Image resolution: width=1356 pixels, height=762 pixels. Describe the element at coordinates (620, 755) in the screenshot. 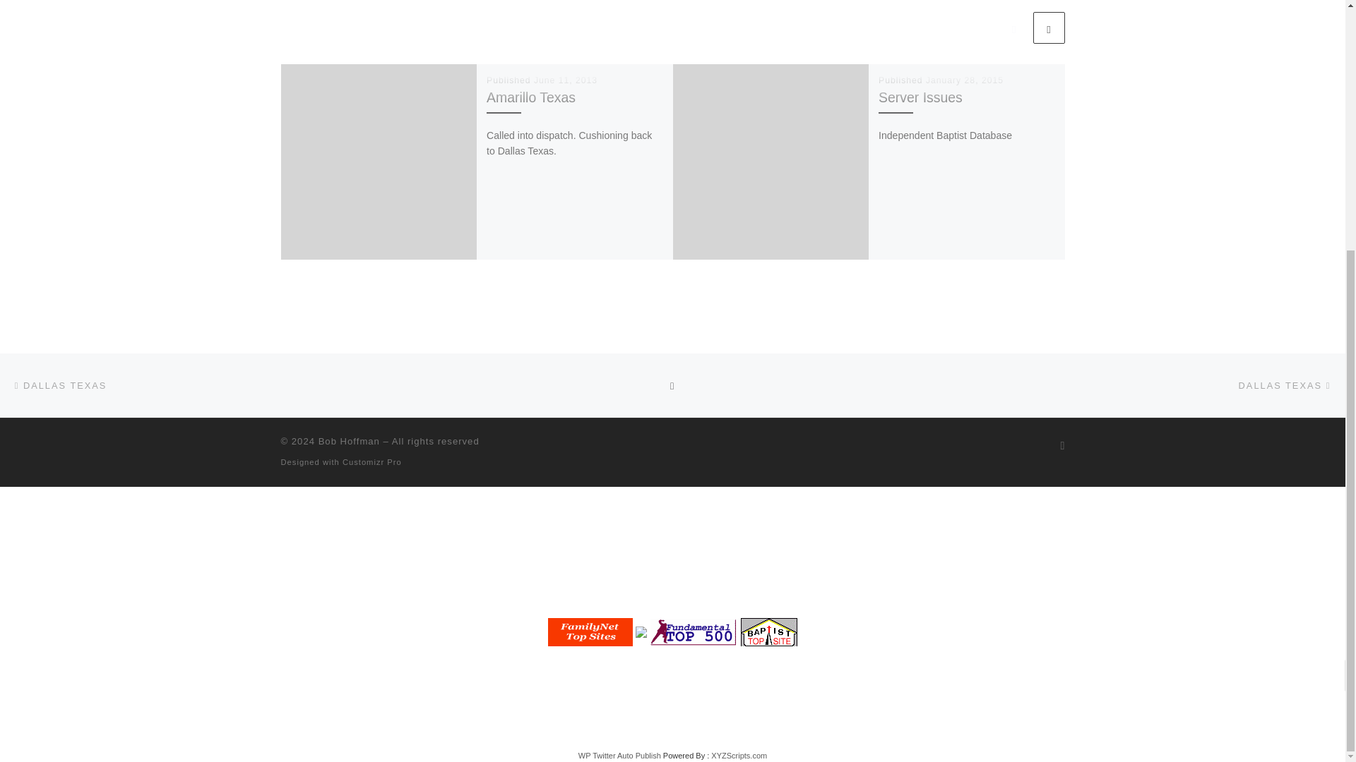

I see `WP Twitter Auto Publish` at that location.